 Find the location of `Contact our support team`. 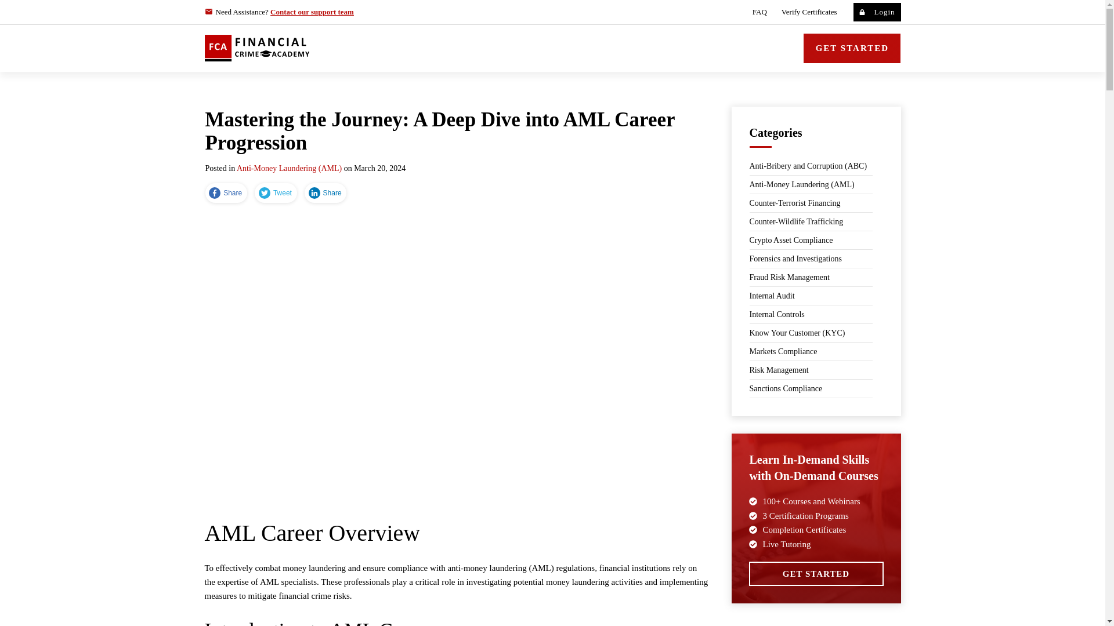

Contact our support team is located at coordinates (312, 12).